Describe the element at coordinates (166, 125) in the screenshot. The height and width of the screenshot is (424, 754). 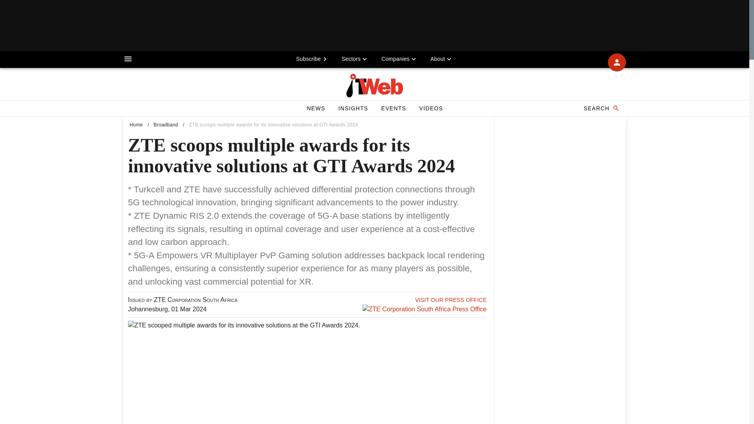
I see `Broadband` at that location.